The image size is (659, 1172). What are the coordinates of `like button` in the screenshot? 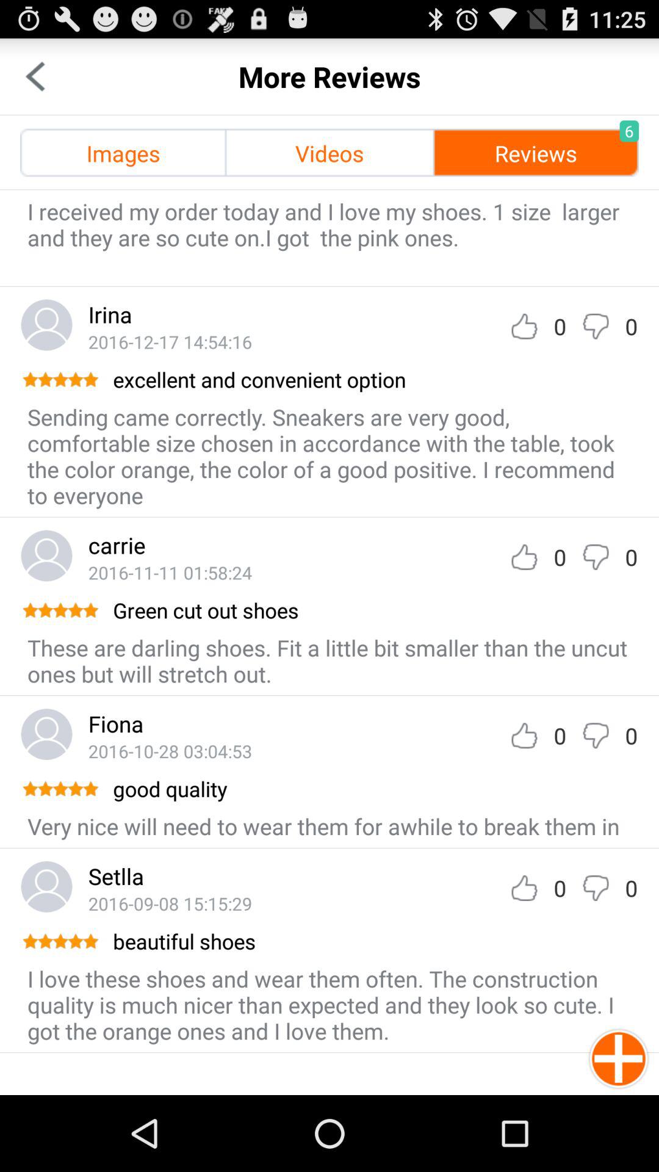 It's located at (524, 557).